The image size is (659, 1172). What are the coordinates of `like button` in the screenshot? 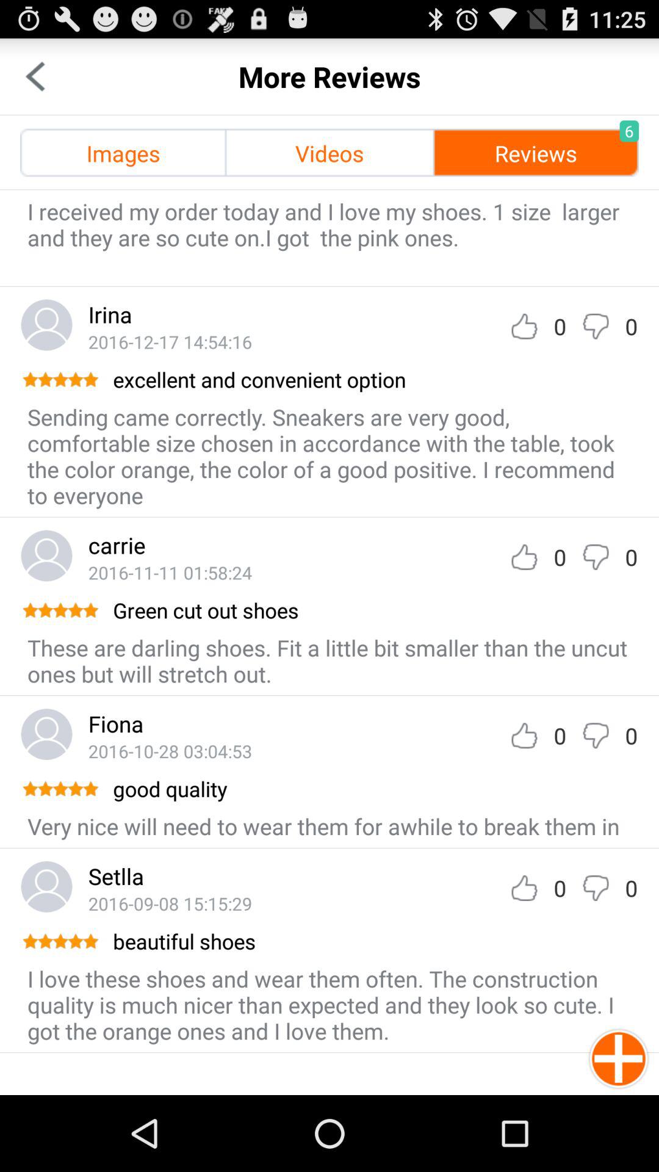 It's located at (524, 557).